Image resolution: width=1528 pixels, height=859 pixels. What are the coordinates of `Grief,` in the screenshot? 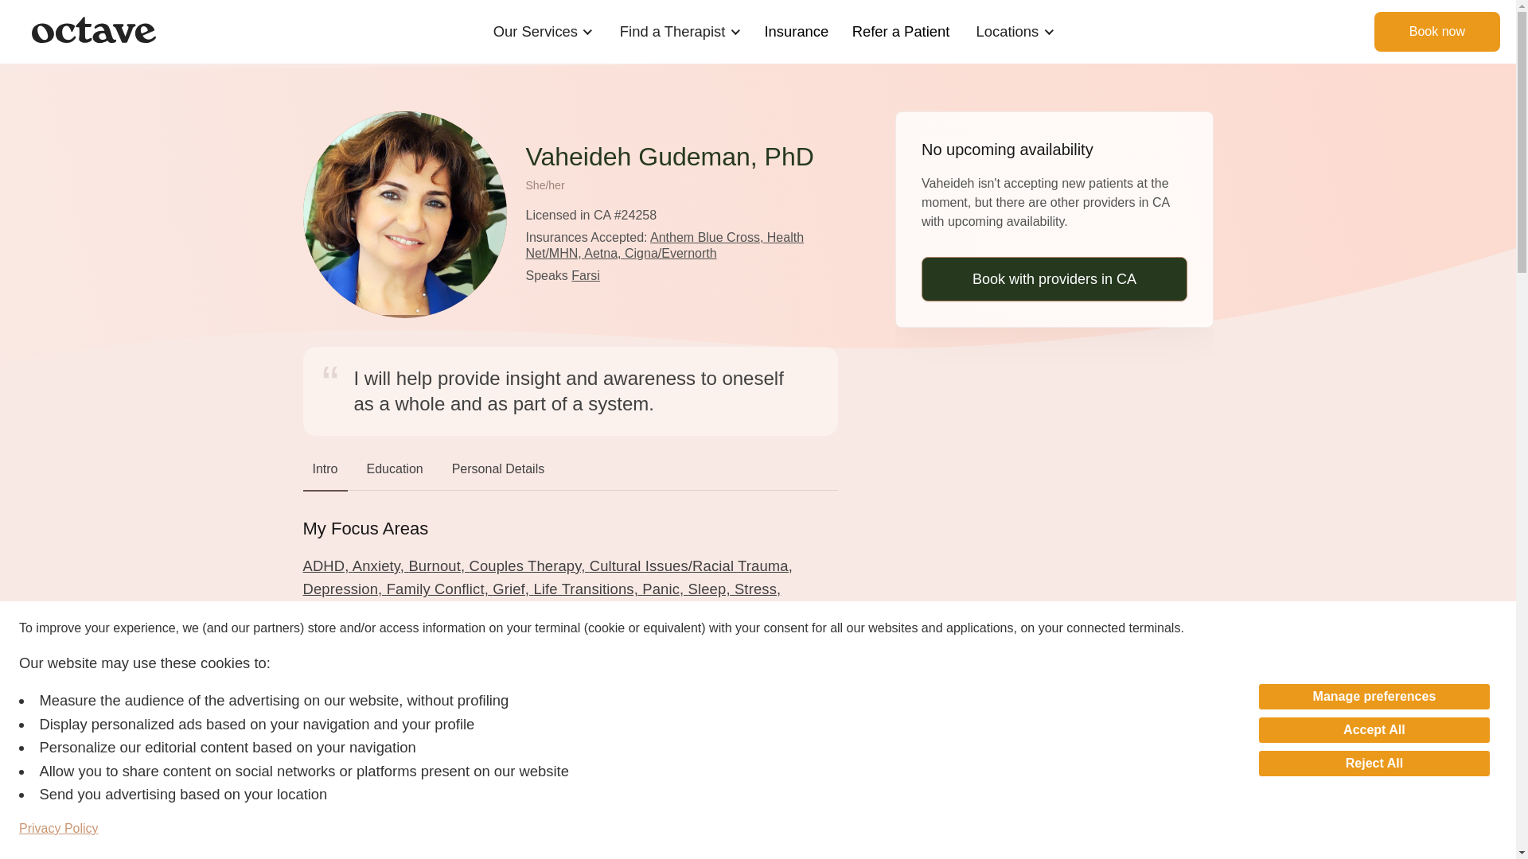 It's located at (513, 589).